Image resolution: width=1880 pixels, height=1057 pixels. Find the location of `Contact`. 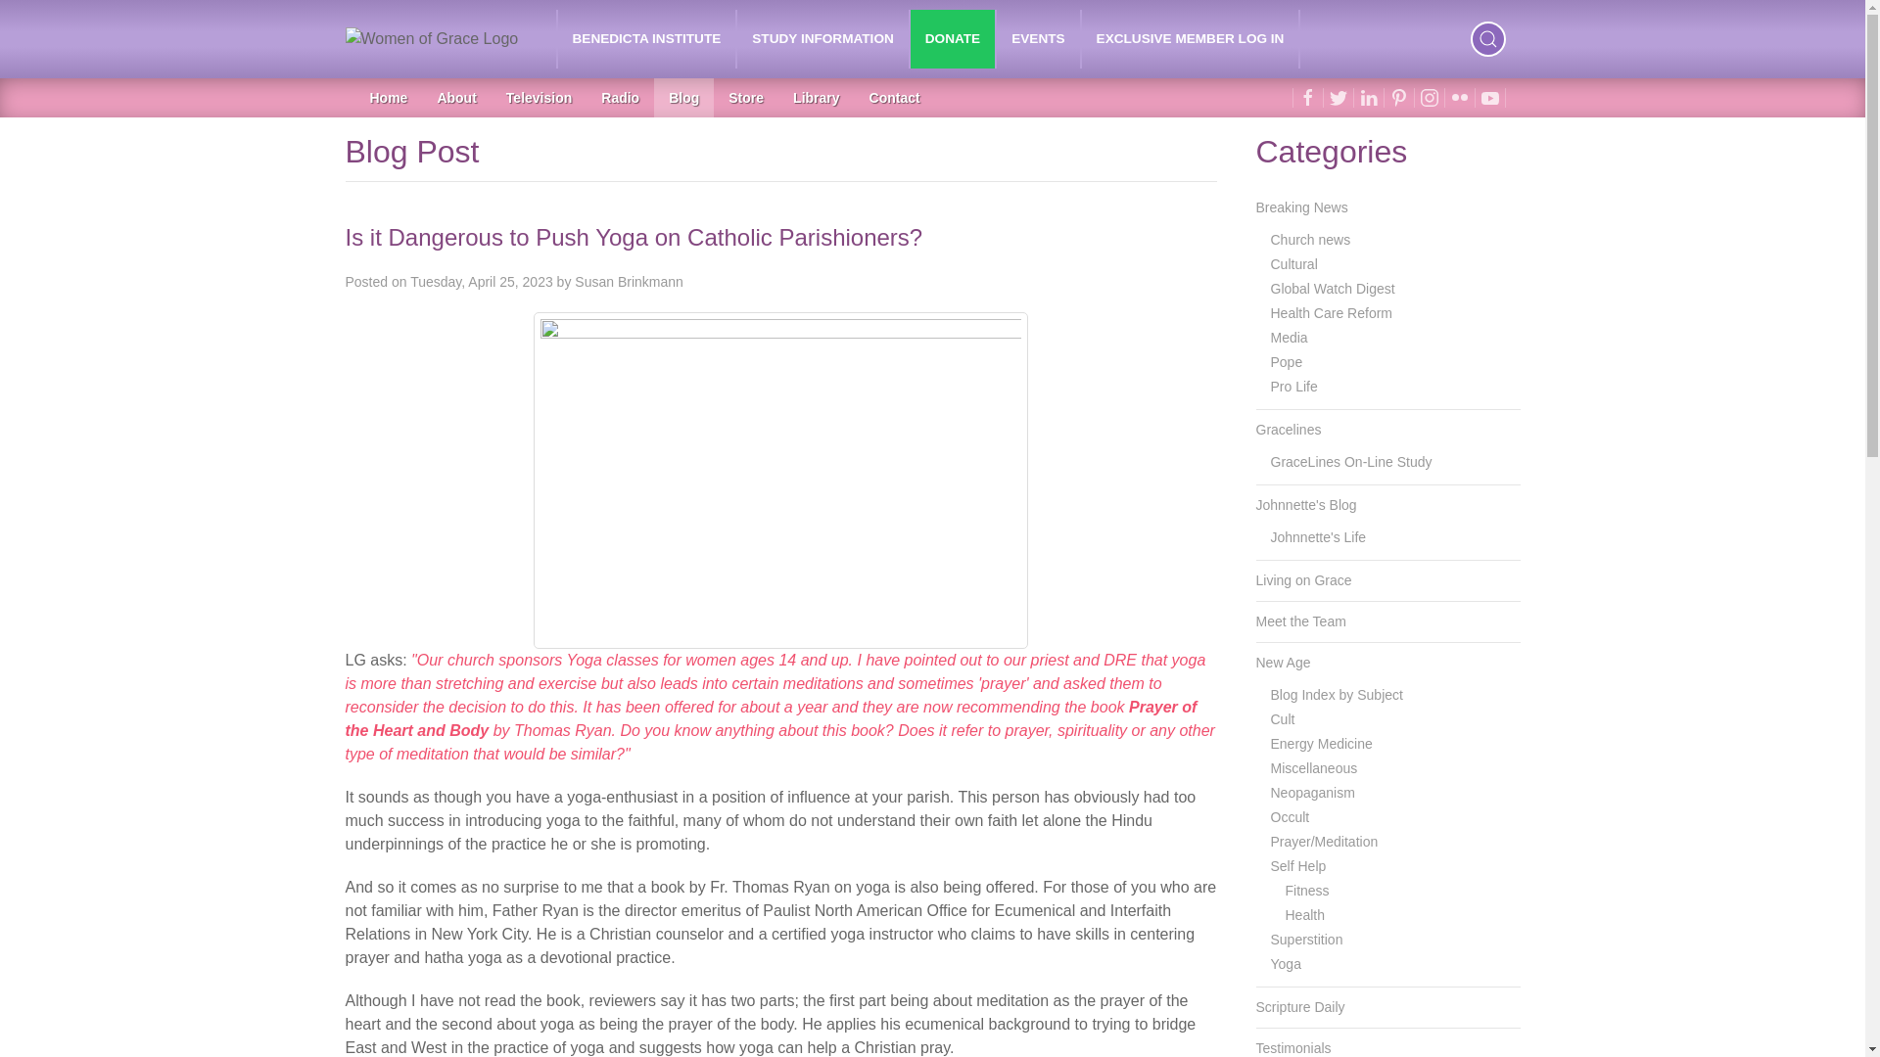

Contact is located at coordinates (895, 97).